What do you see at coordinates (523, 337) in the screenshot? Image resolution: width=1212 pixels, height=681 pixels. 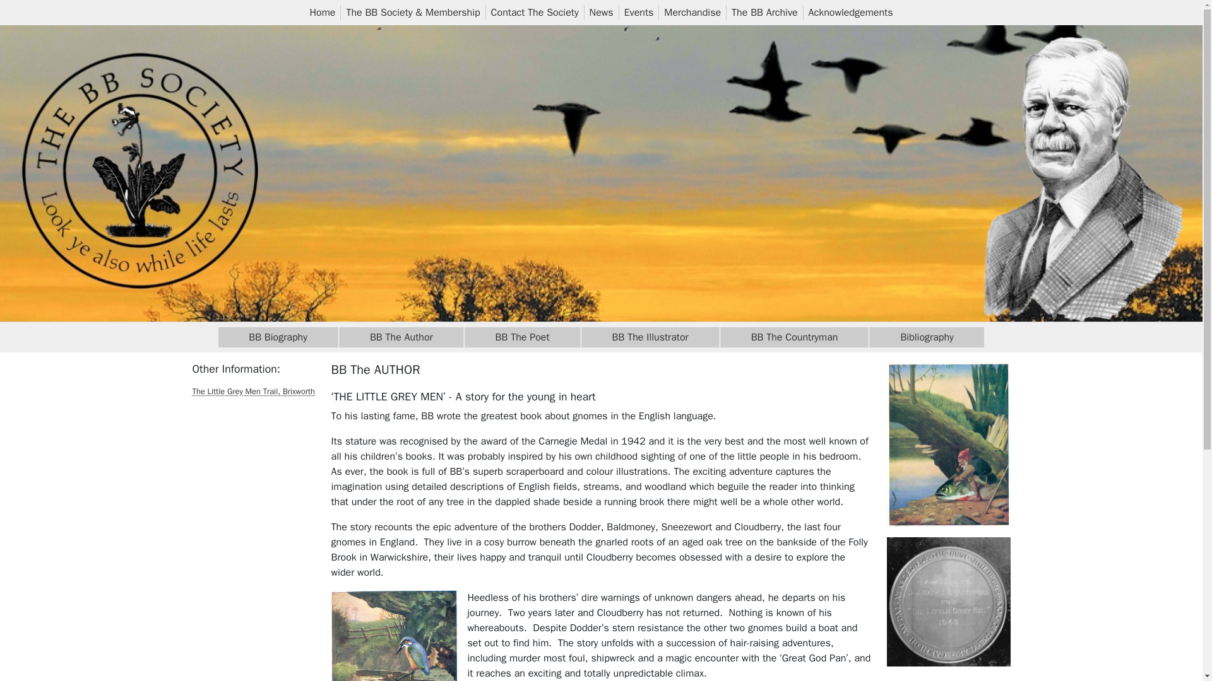 I see `BB The Poet` at bounding box center [523, 337].